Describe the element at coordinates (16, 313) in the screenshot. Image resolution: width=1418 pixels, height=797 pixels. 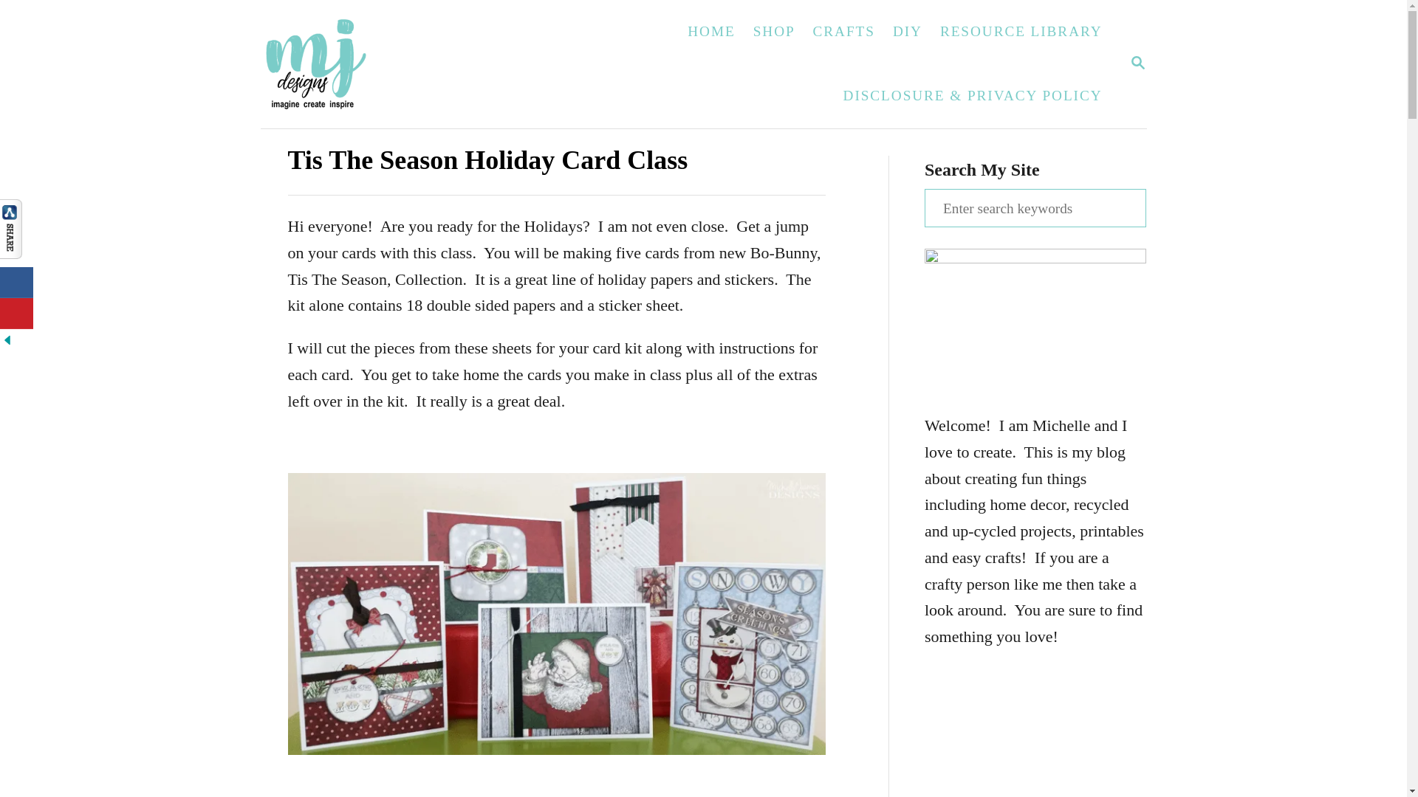
I see `Share On Pinterest` at that location.